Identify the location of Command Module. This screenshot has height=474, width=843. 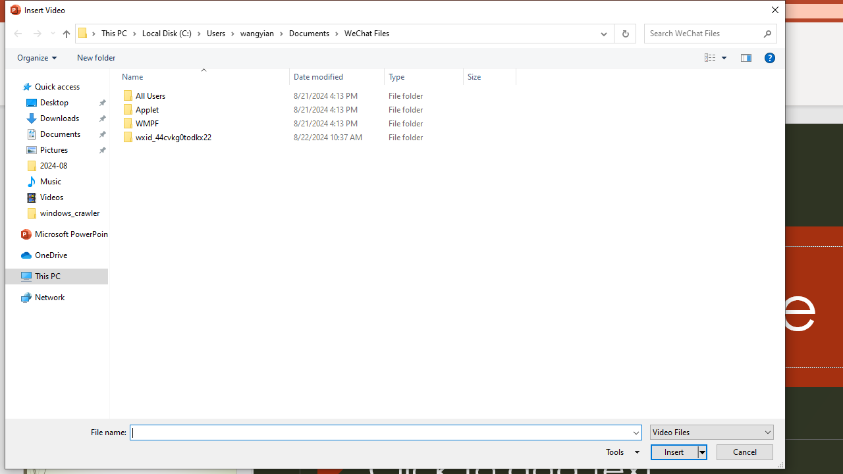
(394, 58).